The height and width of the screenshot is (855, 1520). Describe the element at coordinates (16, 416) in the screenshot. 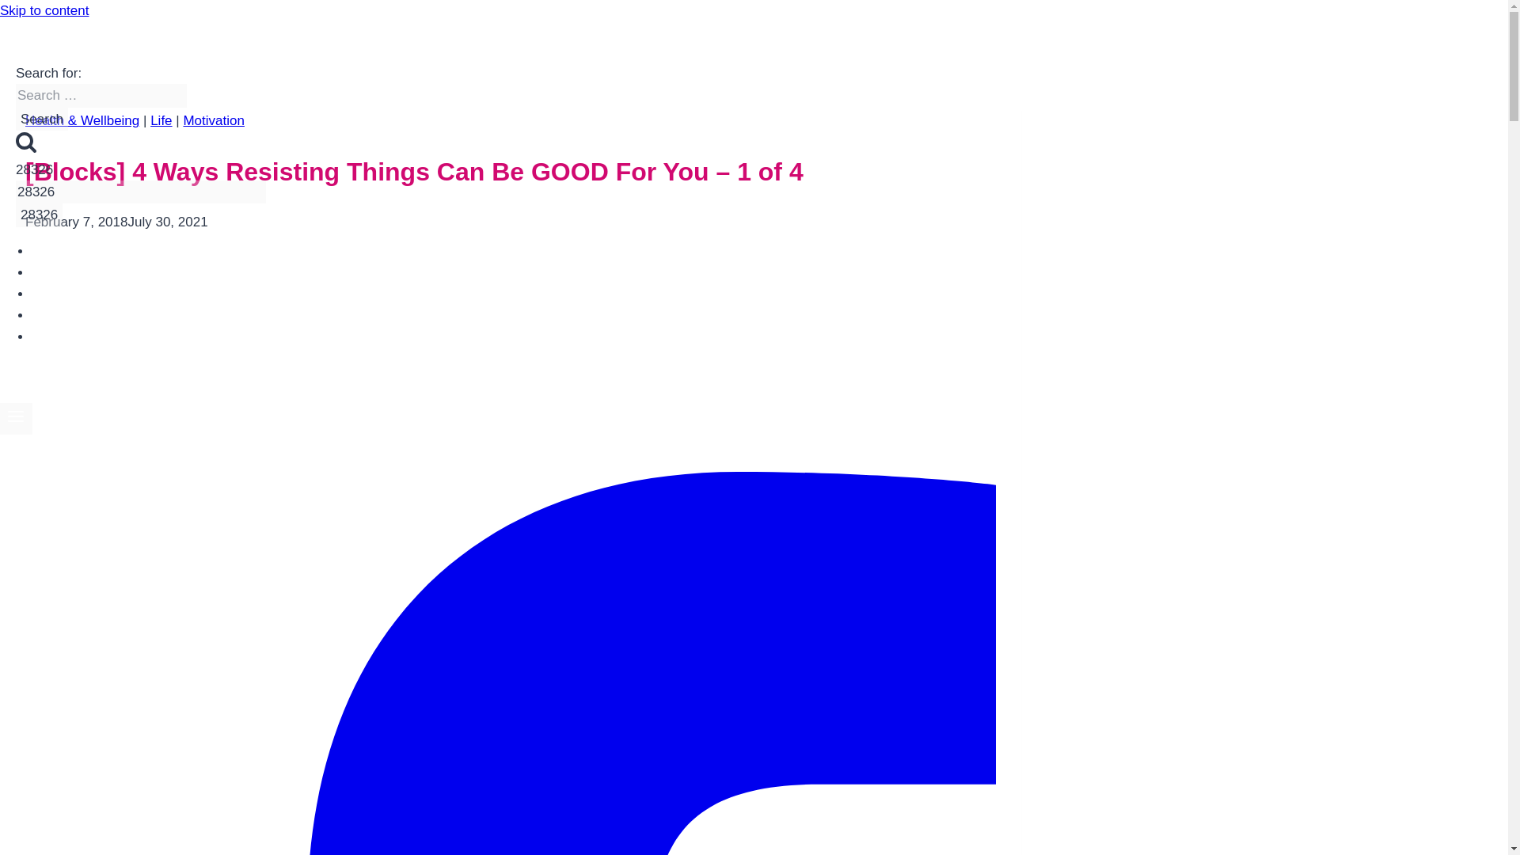

I see `Toggle Menu` at that location.